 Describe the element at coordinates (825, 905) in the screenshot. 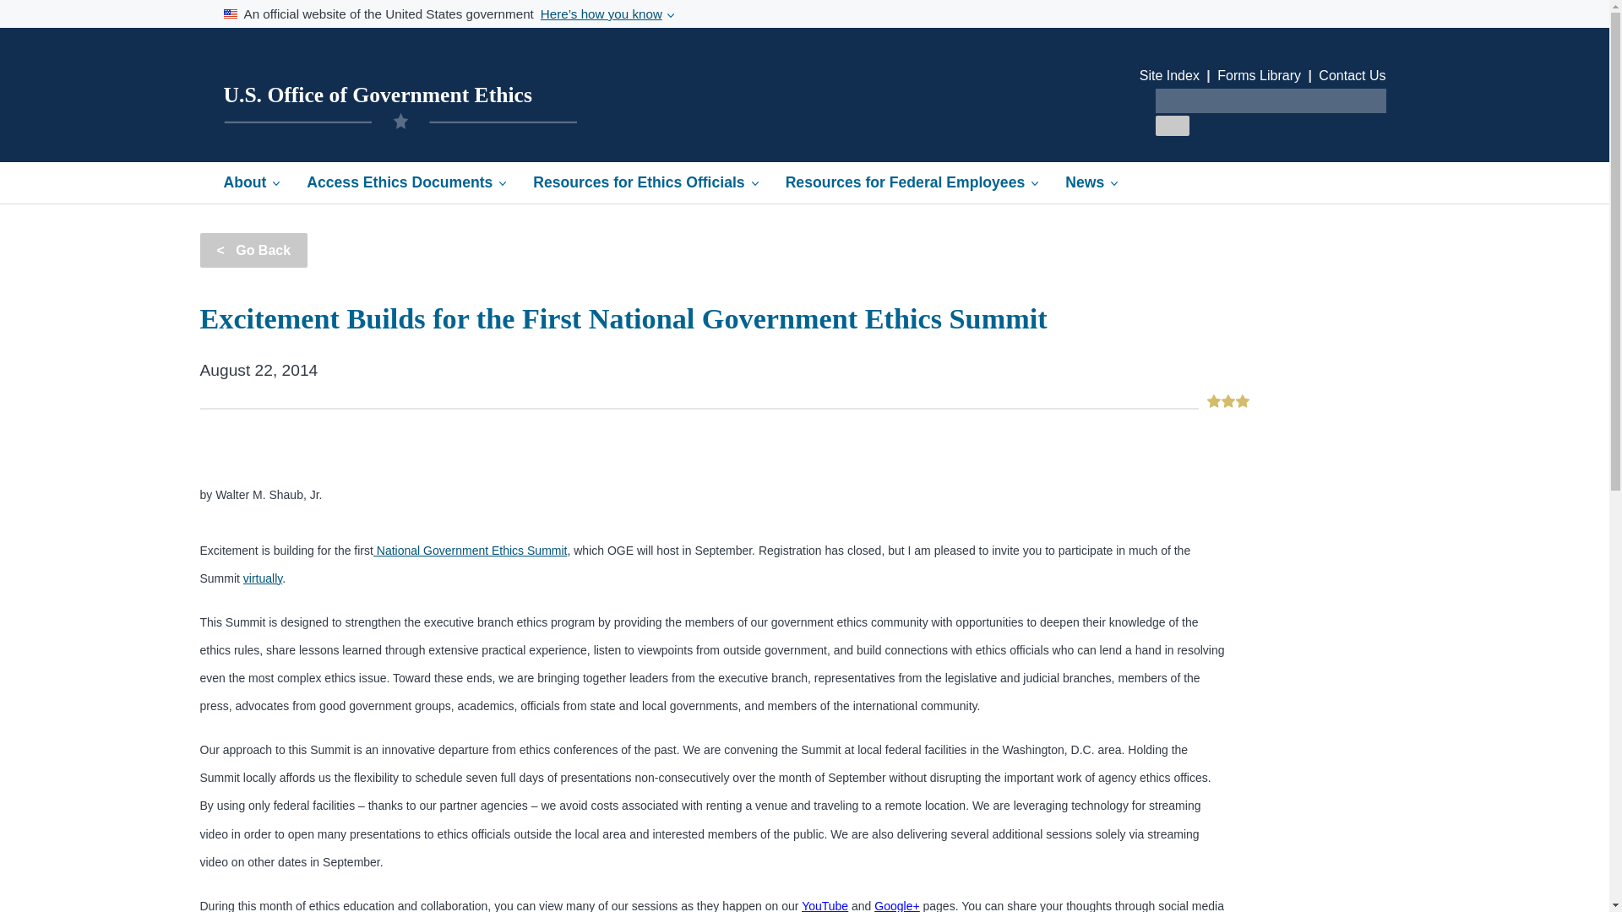

I see `YouTube` at that location.